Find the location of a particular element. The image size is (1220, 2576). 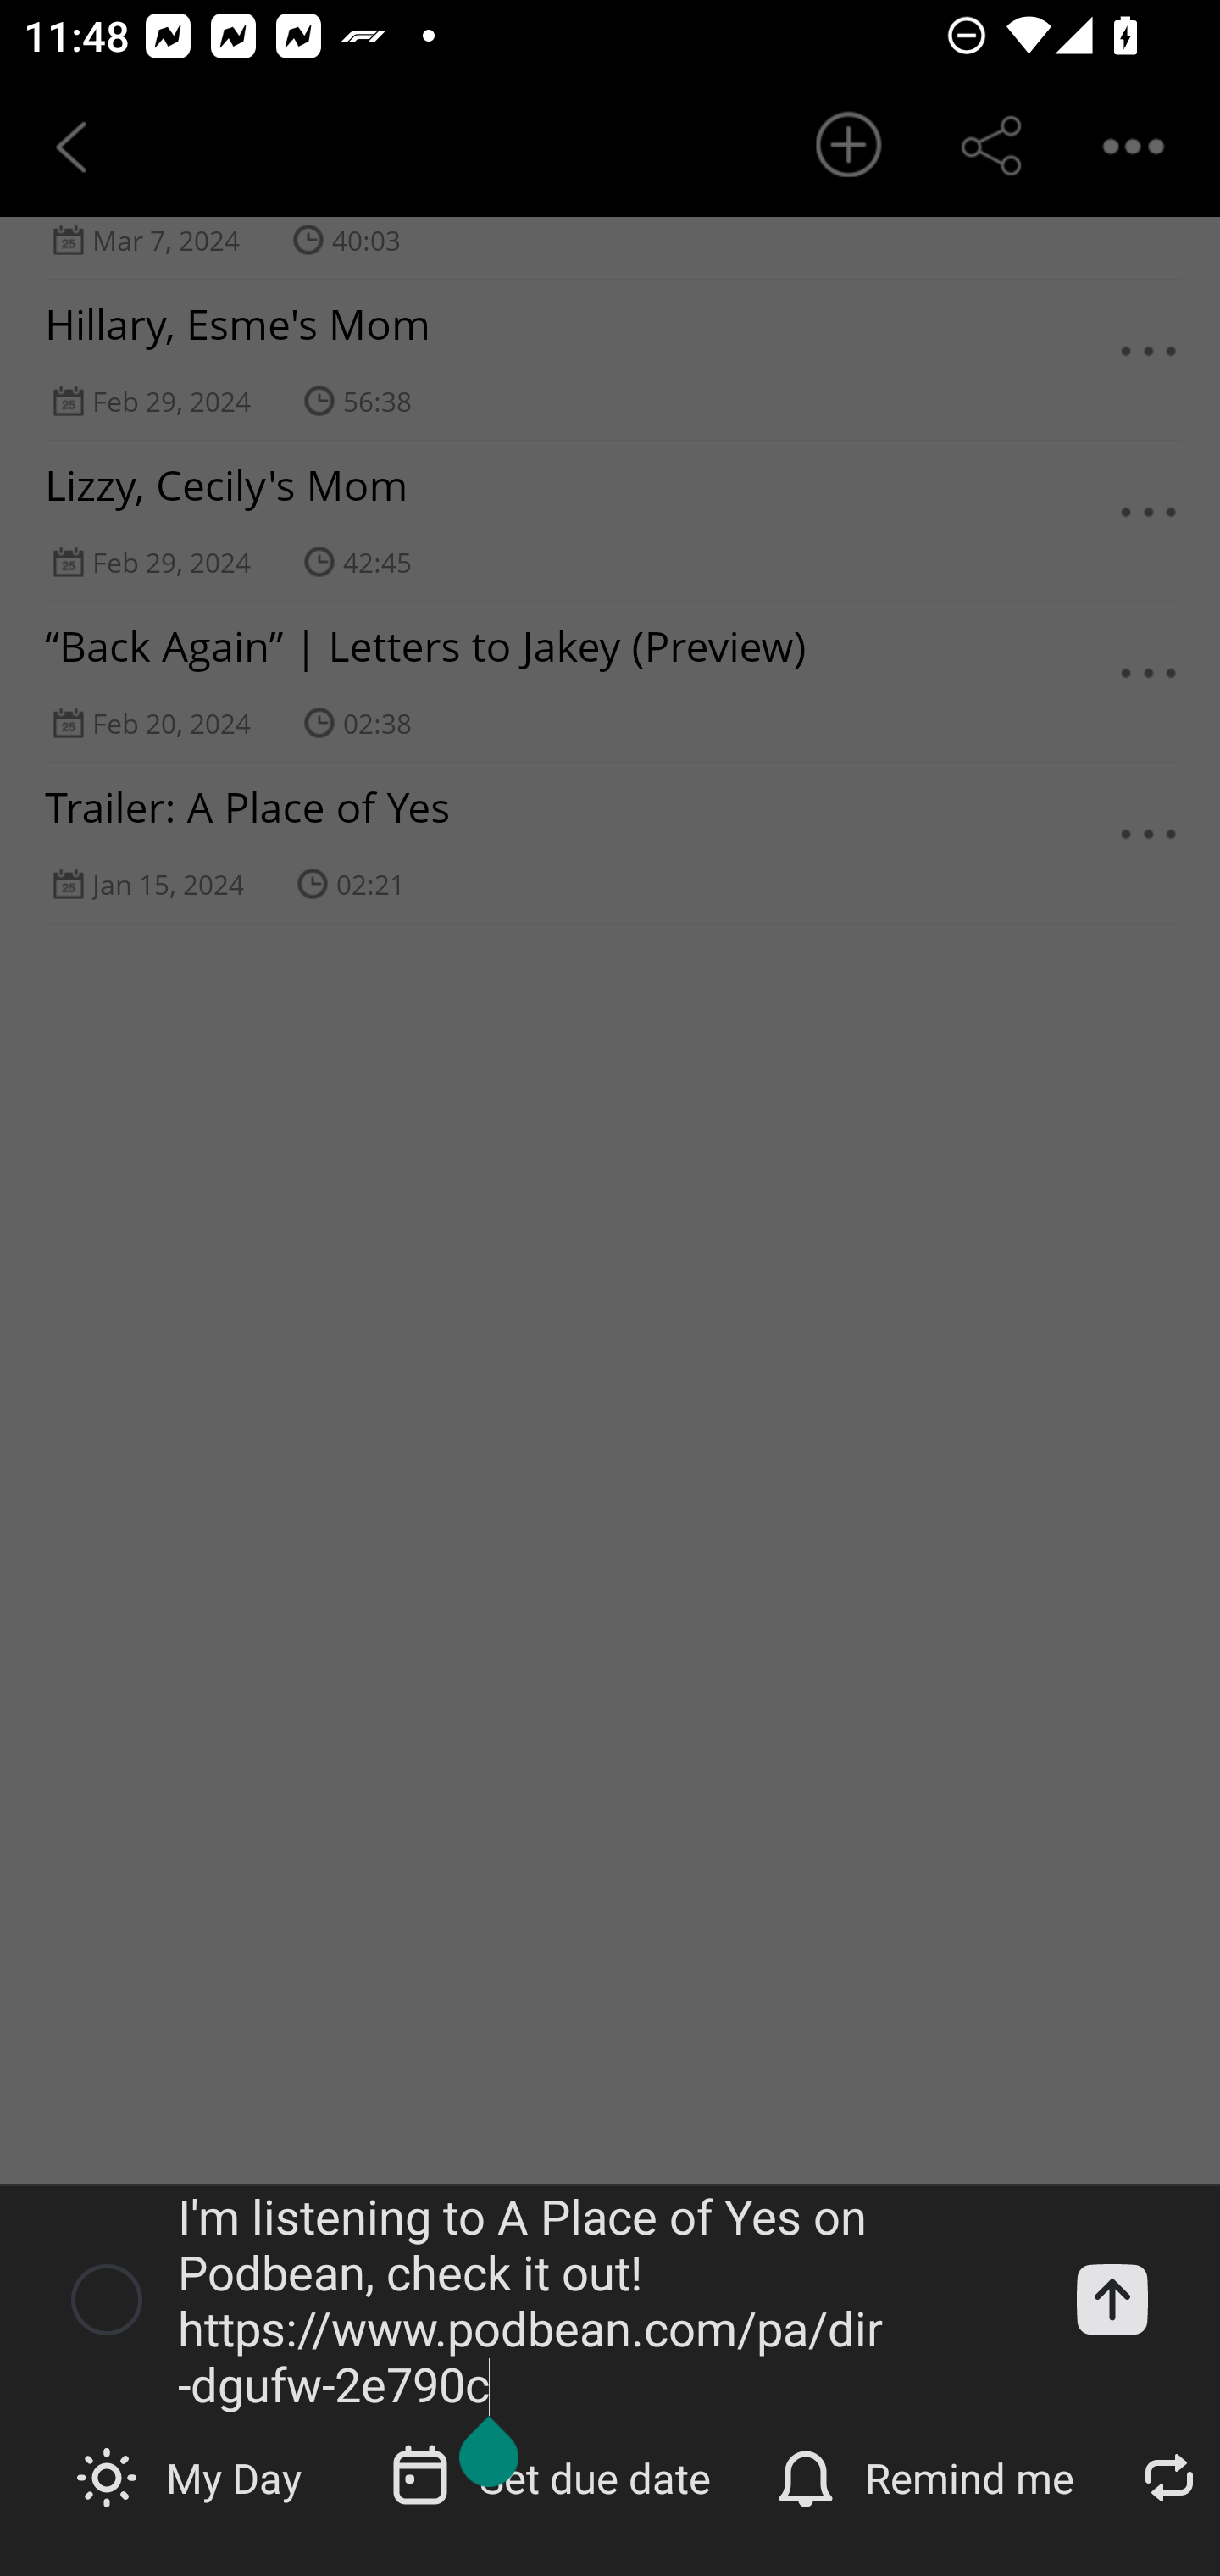

Add a task is located at coordinates (1112, 2298).